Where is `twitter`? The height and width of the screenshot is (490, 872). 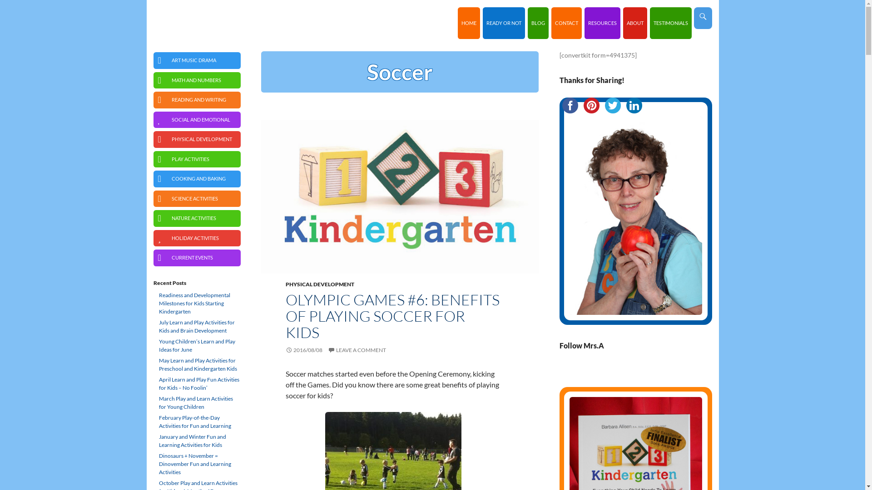
twitter is located at coordinates (613, 105).